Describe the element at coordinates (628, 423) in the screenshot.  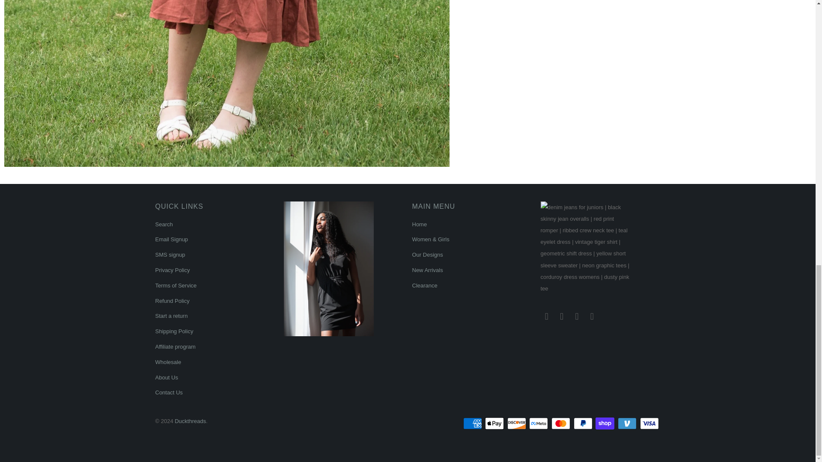
I see `Venmo` at that location.